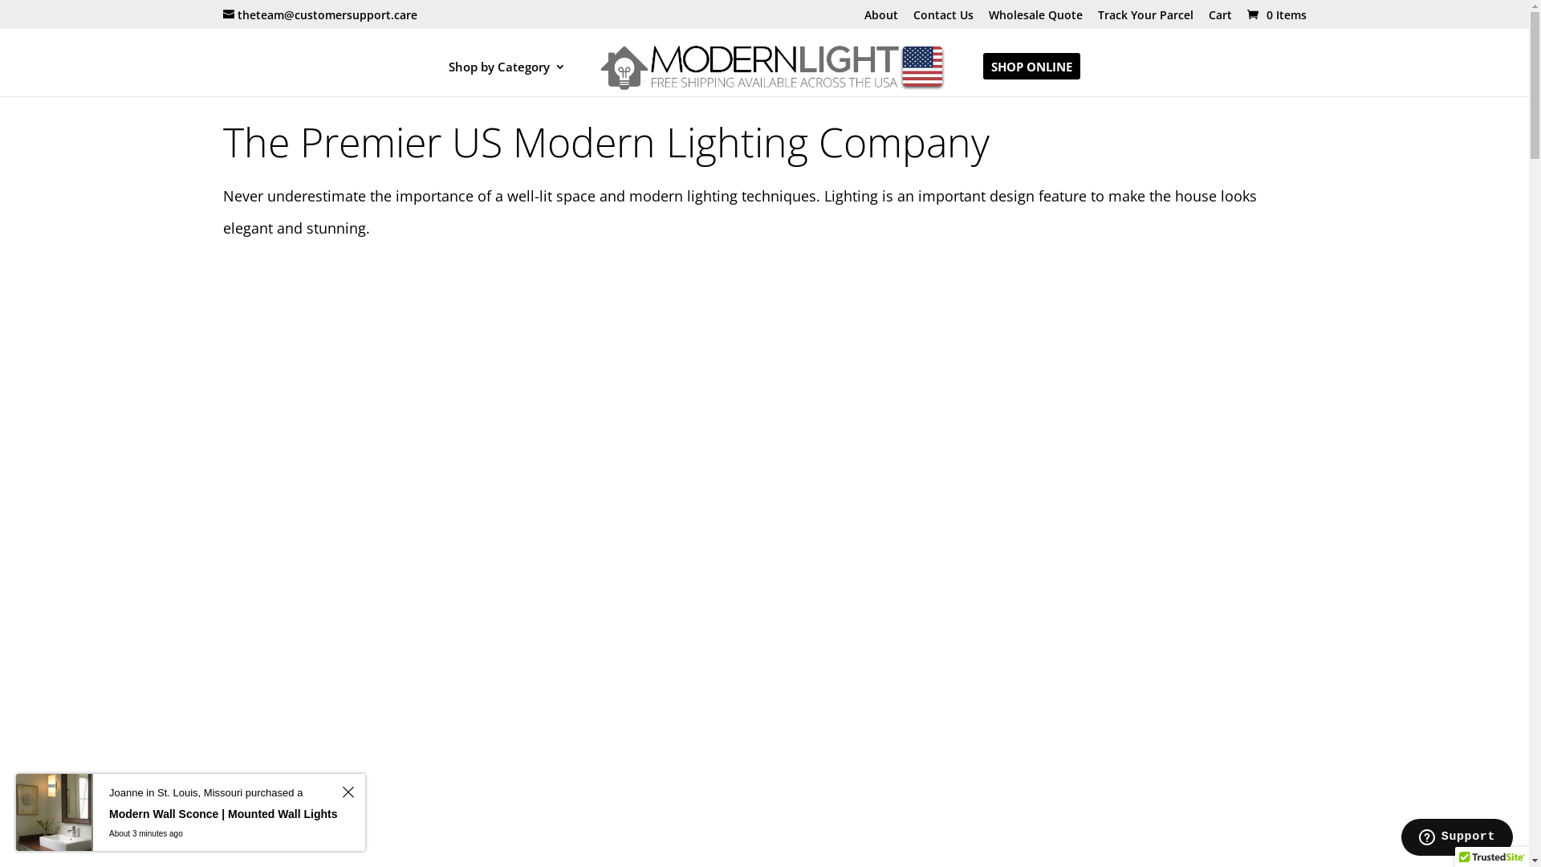 The image size is (1541, 867). Describe the element at coordinates (1275, 14) in the screenshot. I see `0 Items` at that location.